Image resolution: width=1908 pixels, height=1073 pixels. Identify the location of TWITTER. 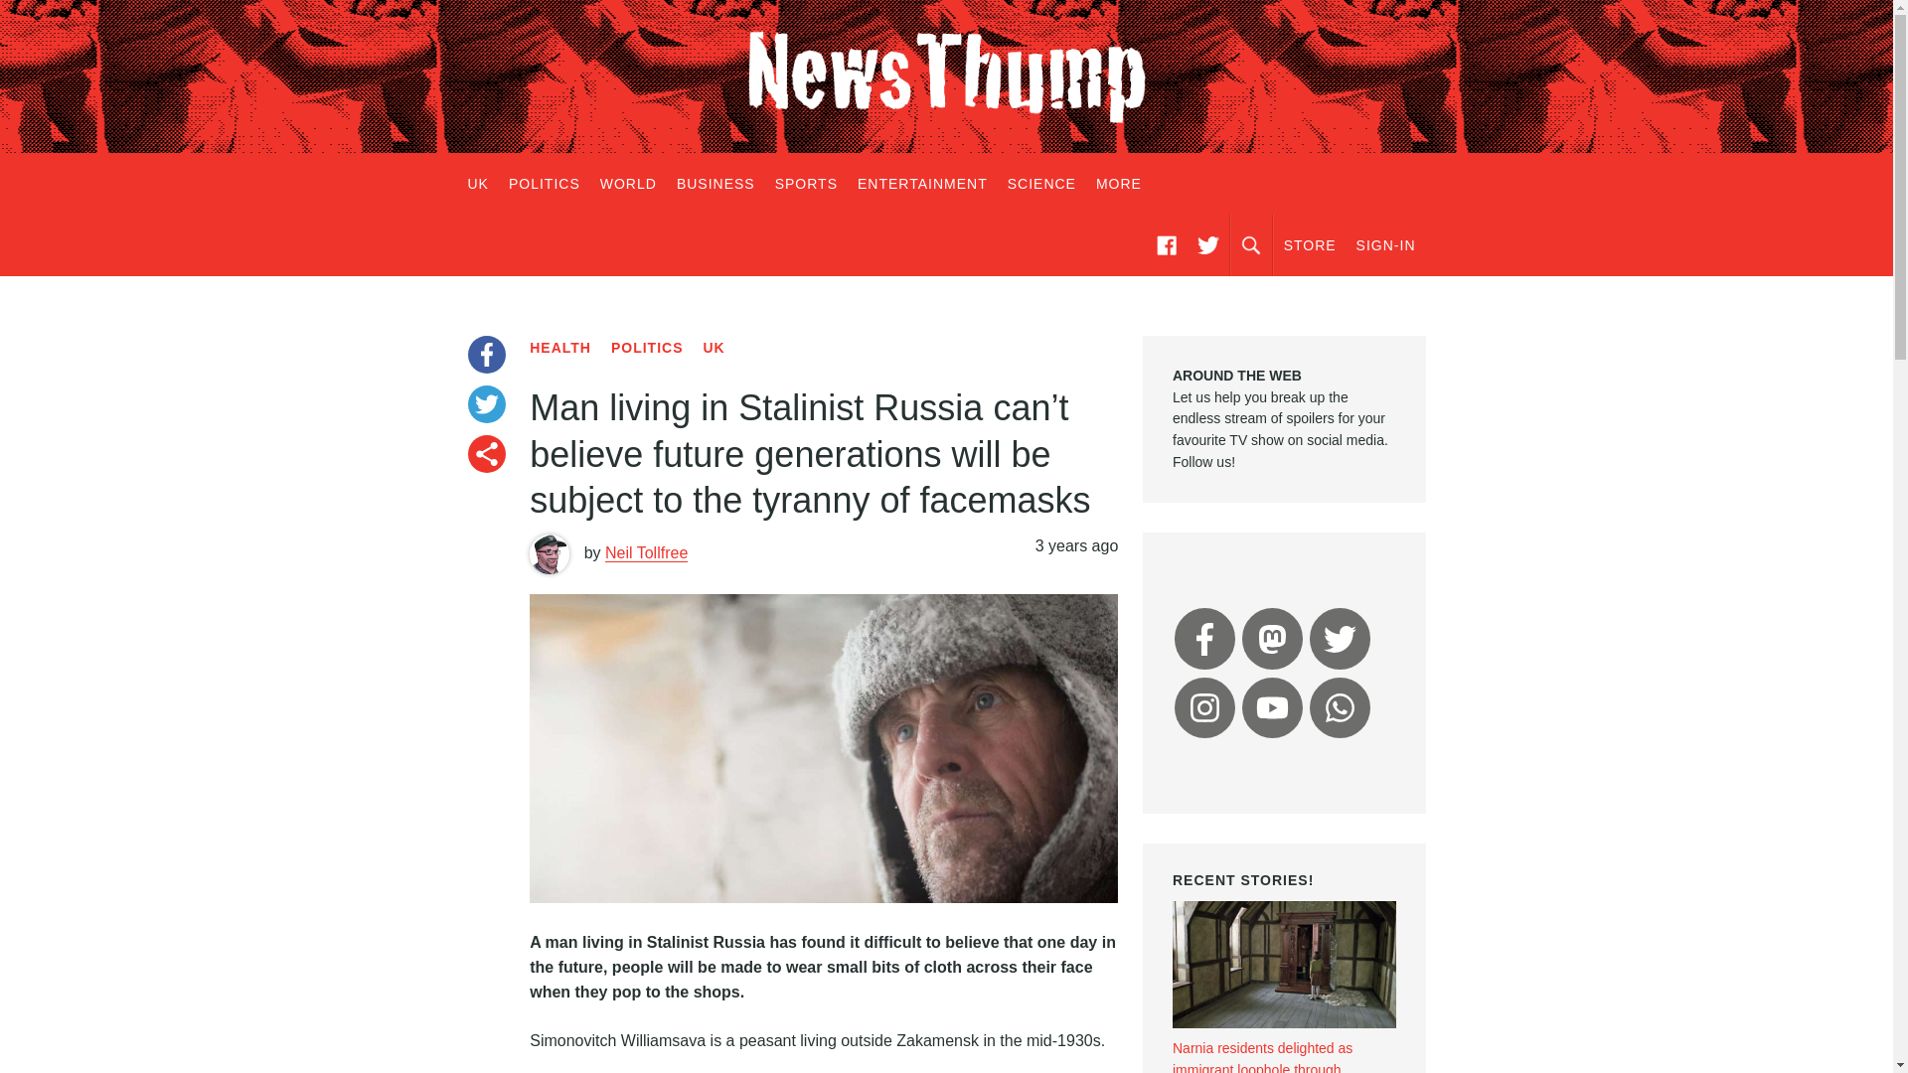
(1207, 244).